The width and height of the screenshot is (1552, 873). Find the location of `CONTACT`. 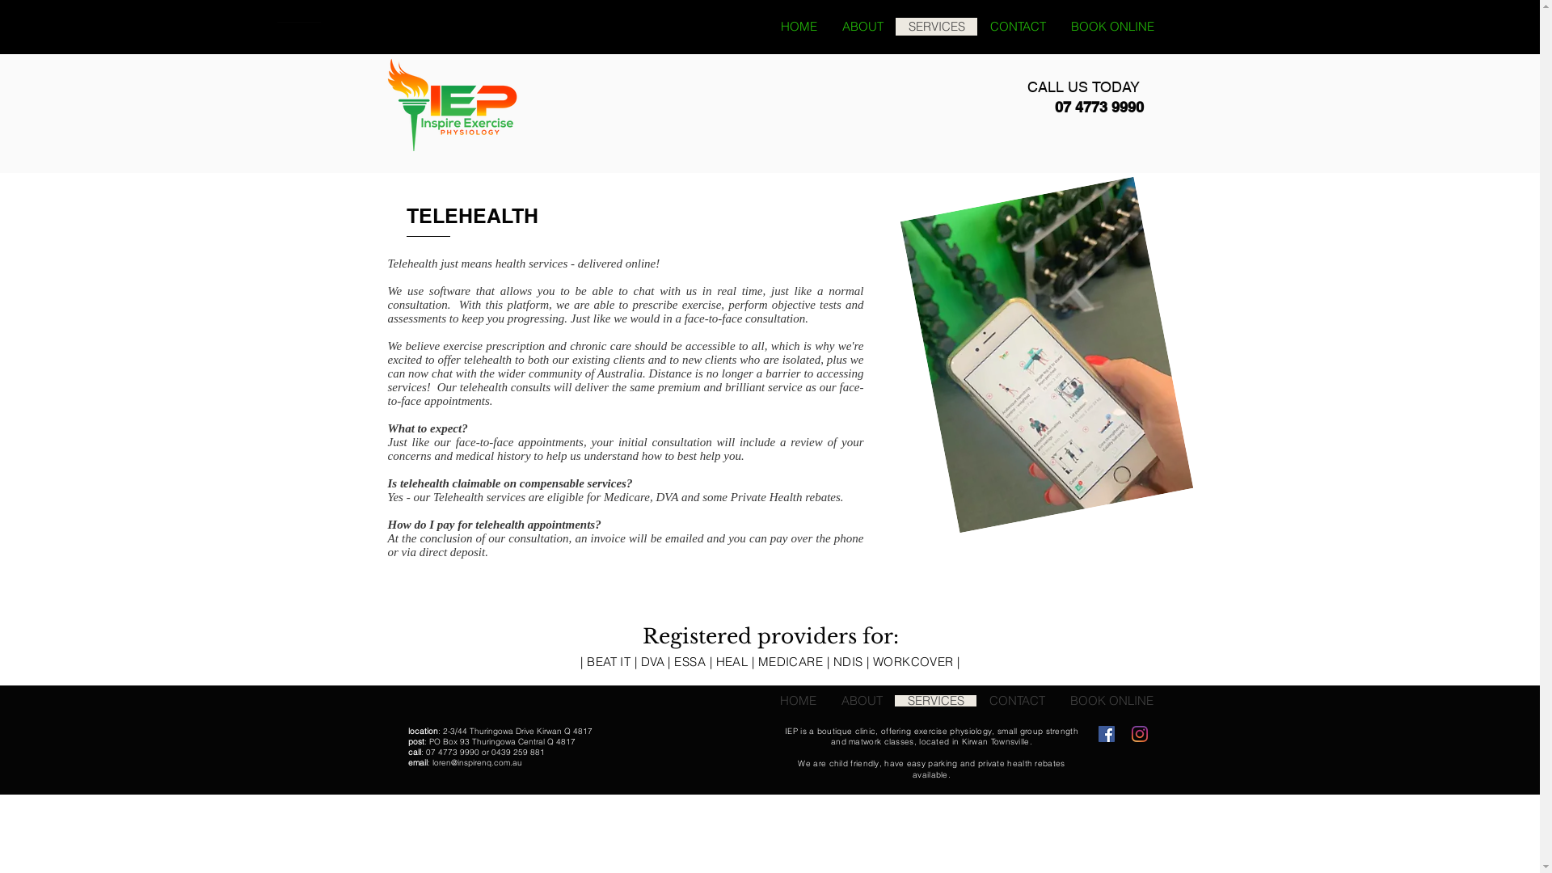

CONTACT is located at coordinates (1017, 27).